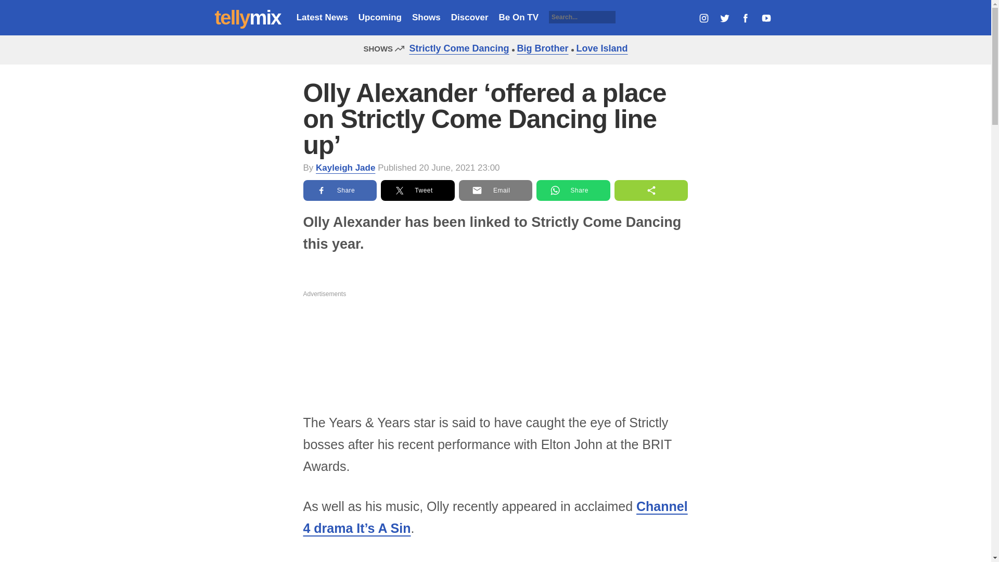 Image resolution: width=999 pixels, height=562 pixels. What do you see at coordinates (248, 18) in the screenshot?
I see `tellymix` at bounding box center [248, 18].